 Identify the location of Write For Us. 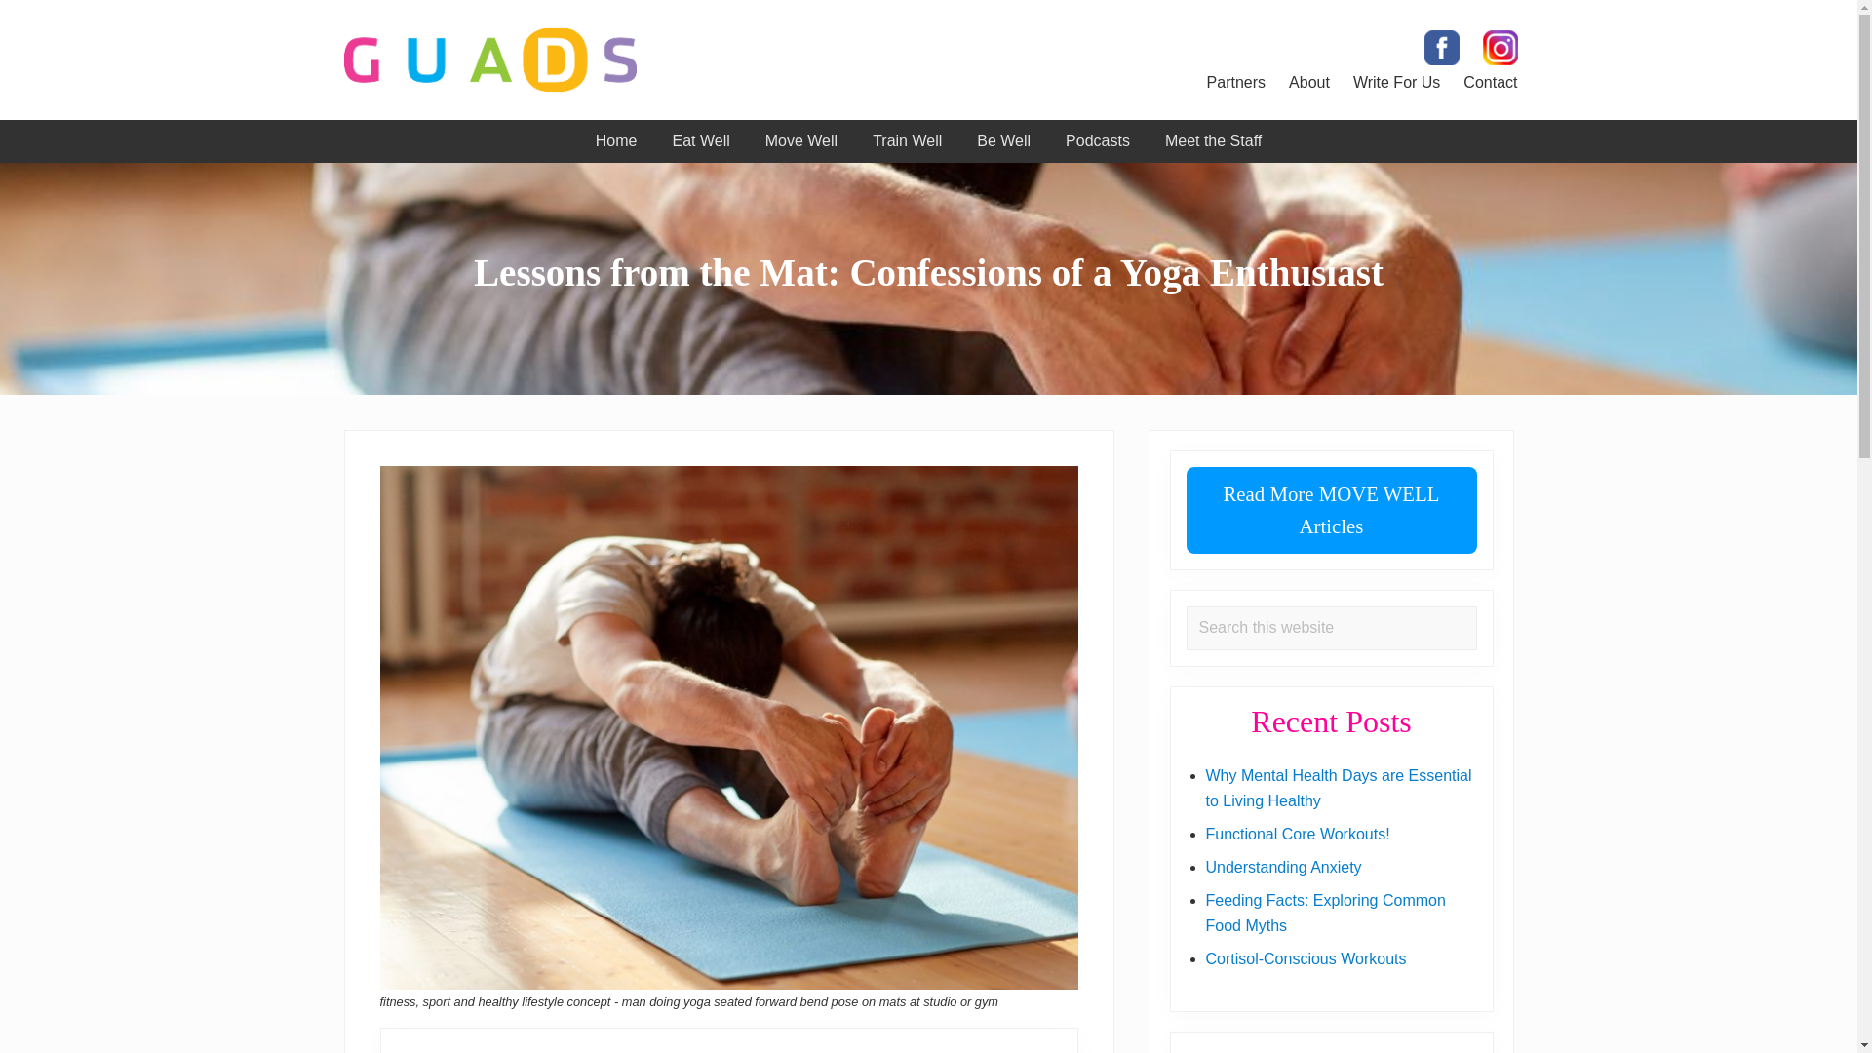
(1396, 83).